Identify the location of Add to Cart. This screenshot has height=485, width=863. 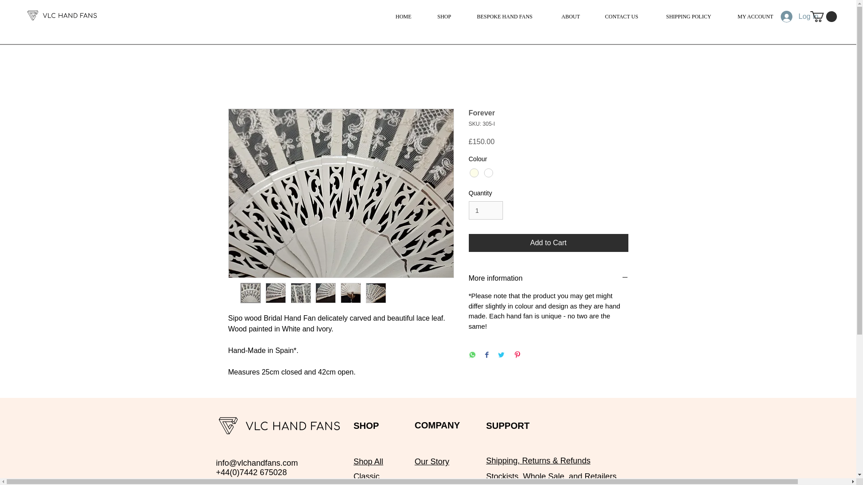
(548, 242).